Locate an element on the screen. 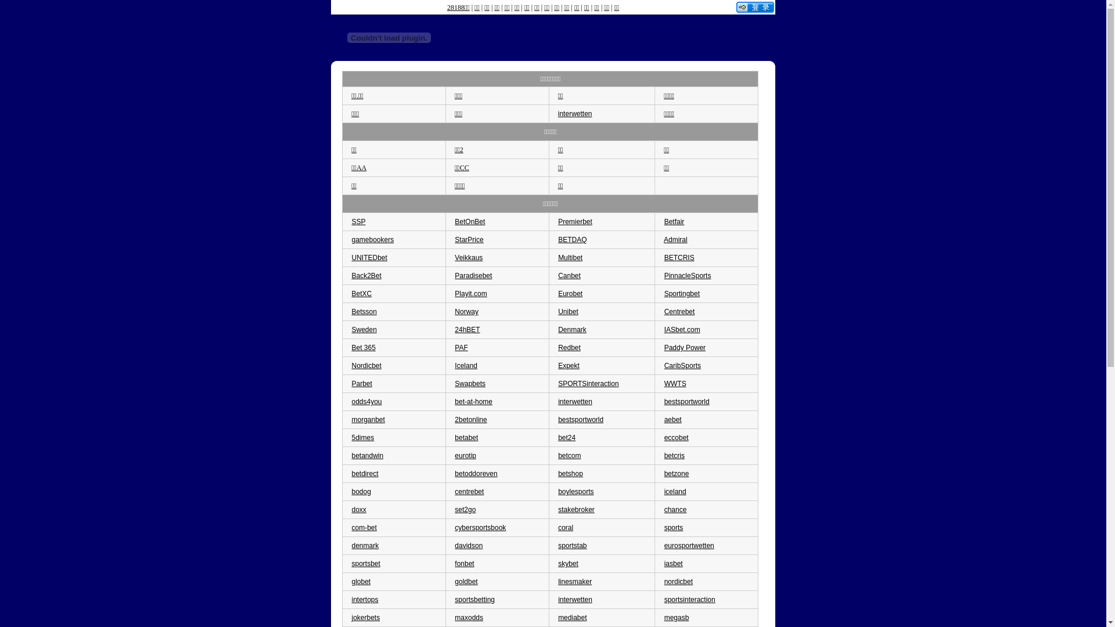 This screenshot has height=627, width=1115. sportsinteraction is located at coordinates (690, 600).